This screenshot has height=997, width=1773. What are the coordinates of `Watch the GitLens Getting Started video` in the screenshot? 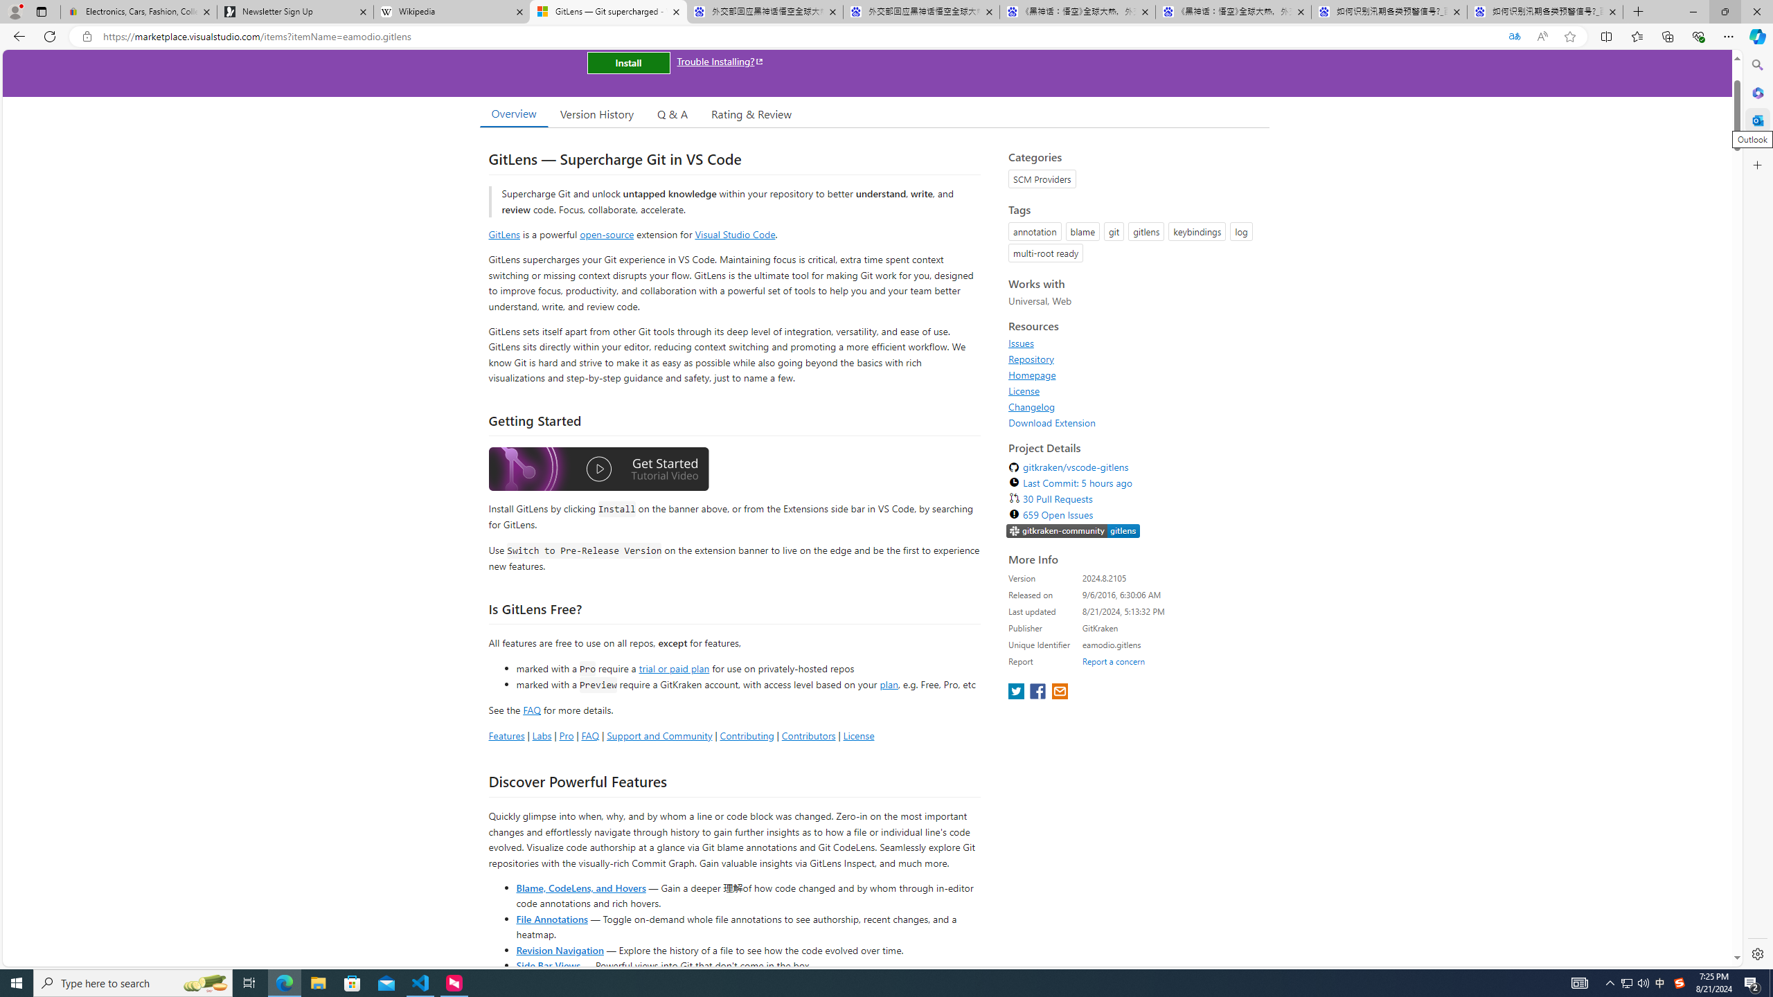 It's located at (598, 471).